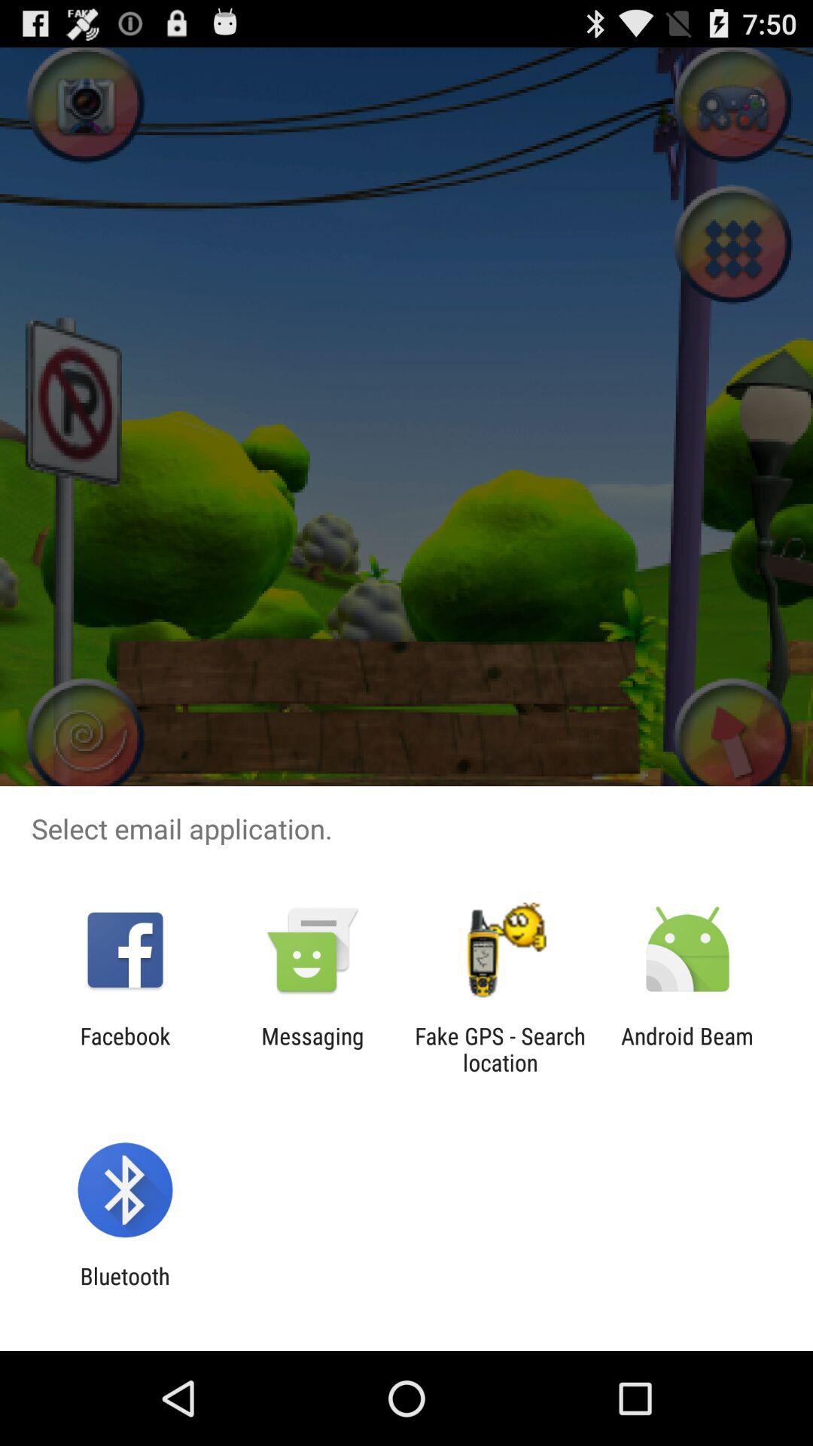 The height and width of the screenshot is (1446, 813). What do you see at coordinates (312, 1049) in the screenshot?
I see `click icon next to facebook` at bounding box center [312, 1049].